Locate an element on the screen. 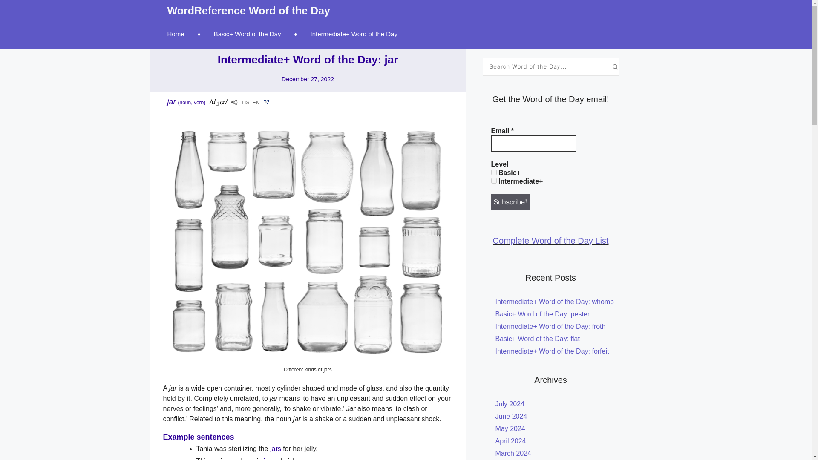 Image resolution: width=818 pixels, height=460 pixels. Home is located at coordinates (187, 34).